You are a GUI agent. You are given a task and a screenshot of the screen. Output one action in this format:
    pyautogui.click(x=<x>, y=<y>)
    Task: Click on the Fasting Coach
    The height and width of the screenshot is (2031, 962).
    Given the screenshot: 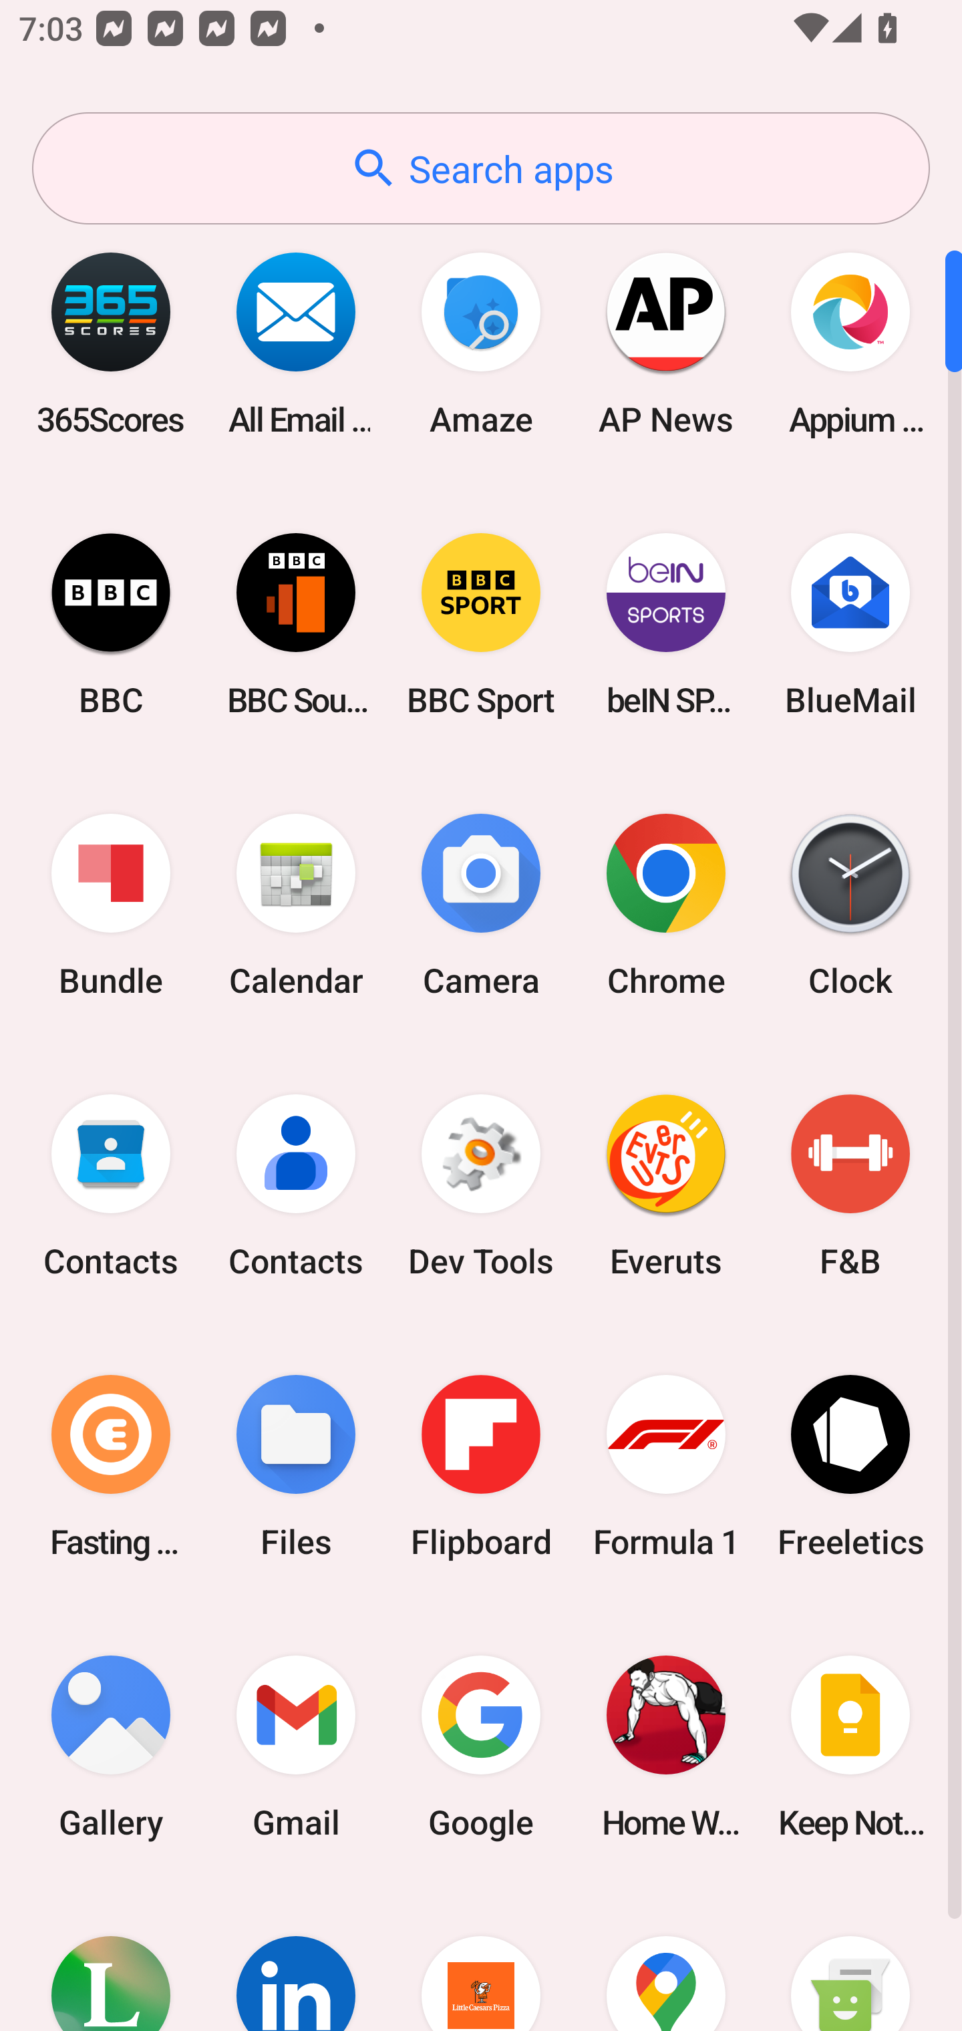 What is the action you would take?
    pyautogui.click(x=111, y=1466)
    